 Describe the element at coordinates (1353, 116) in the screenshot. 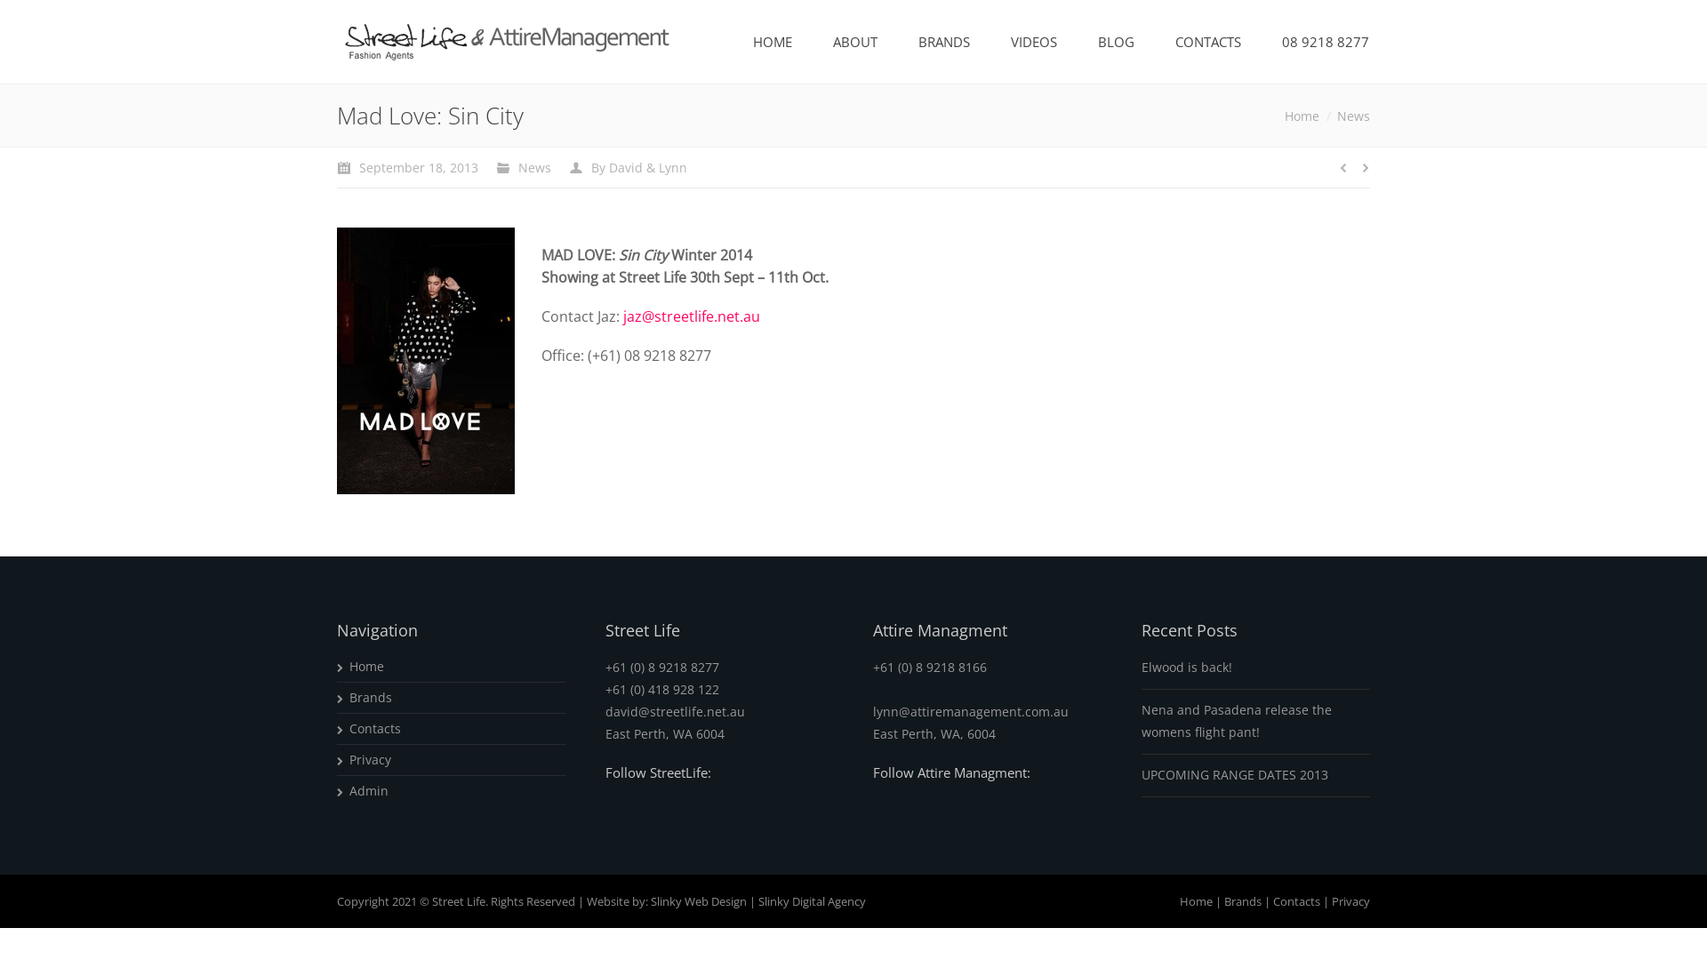

I see `News` at that location.